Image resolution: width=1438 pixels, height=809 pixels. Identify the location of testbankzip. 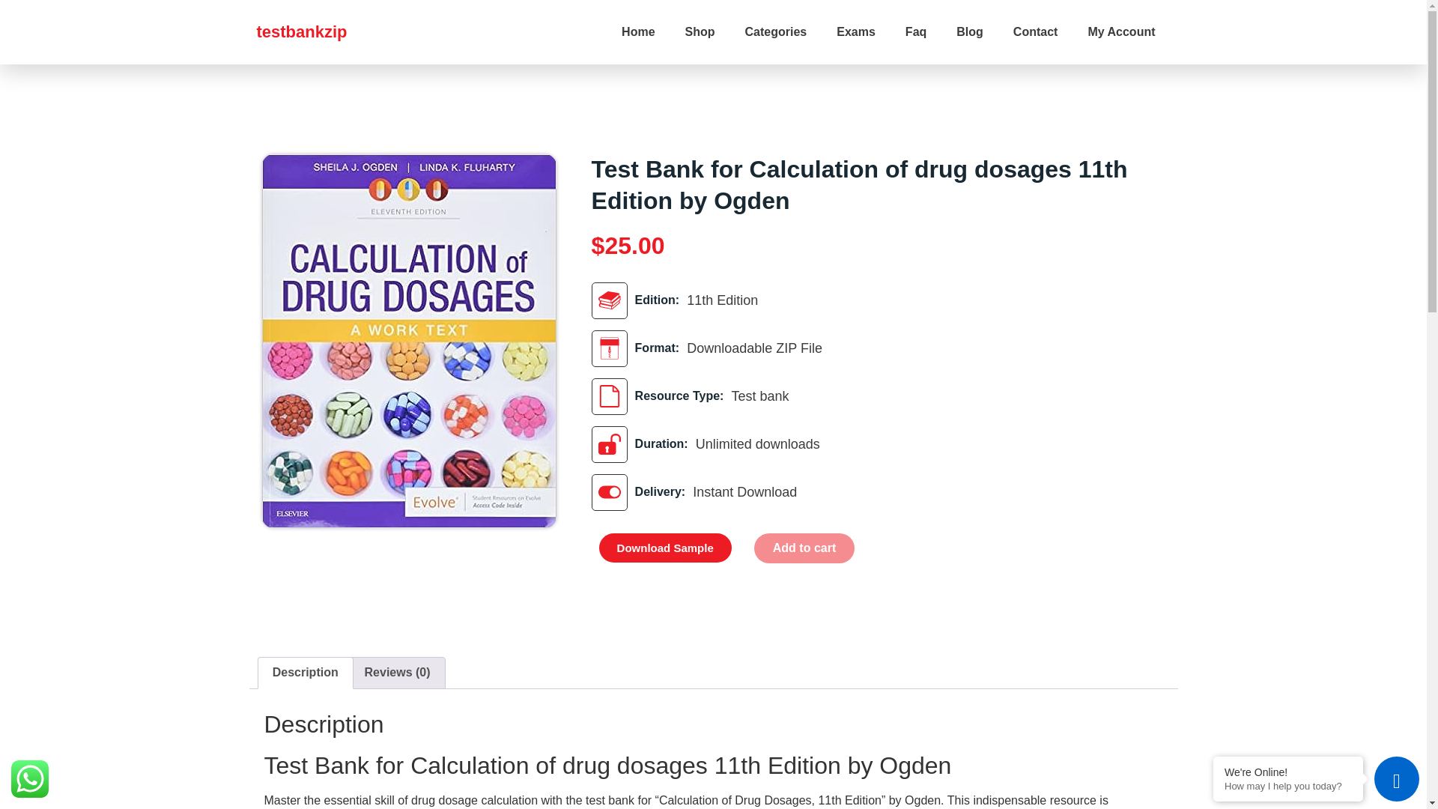
(301, 31).